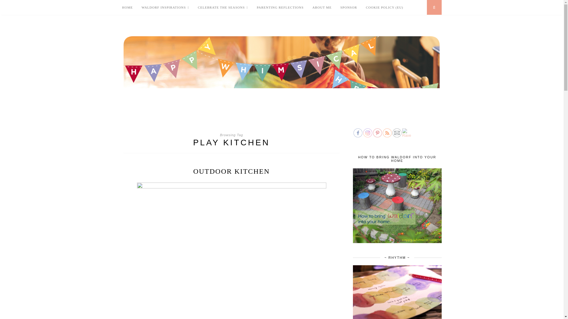 The height and width of the screenshot is (319, 568). Describe the element at coordinates (322, 7) in the screenshot. I see `ABOUT ME` at that location.